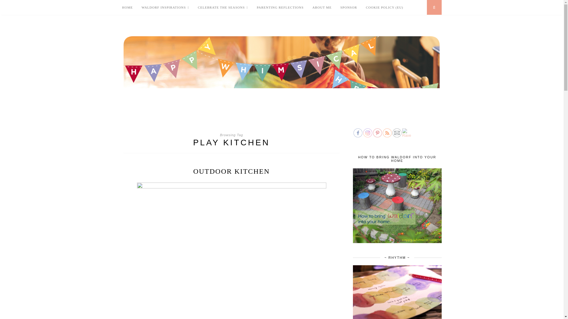 The height and width of the screenshot is (319, 568). Describe the element at coordinates (322, 7) in the screenshot. I see `ABOUT ME` at that location.